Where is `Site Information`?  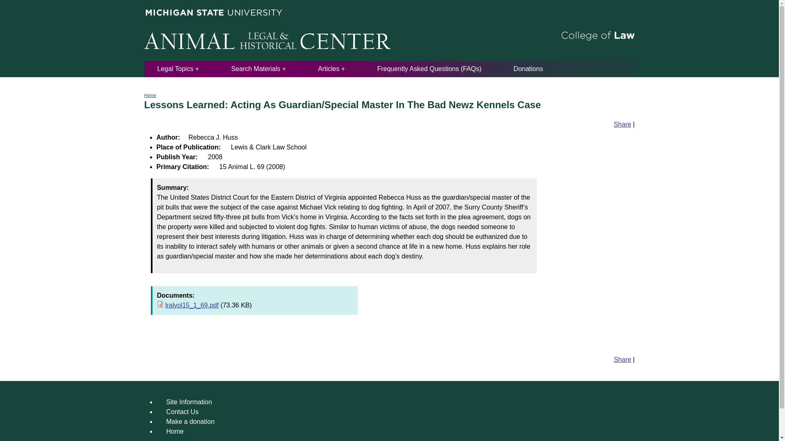
Site Information is located at coordinates (189, 402).